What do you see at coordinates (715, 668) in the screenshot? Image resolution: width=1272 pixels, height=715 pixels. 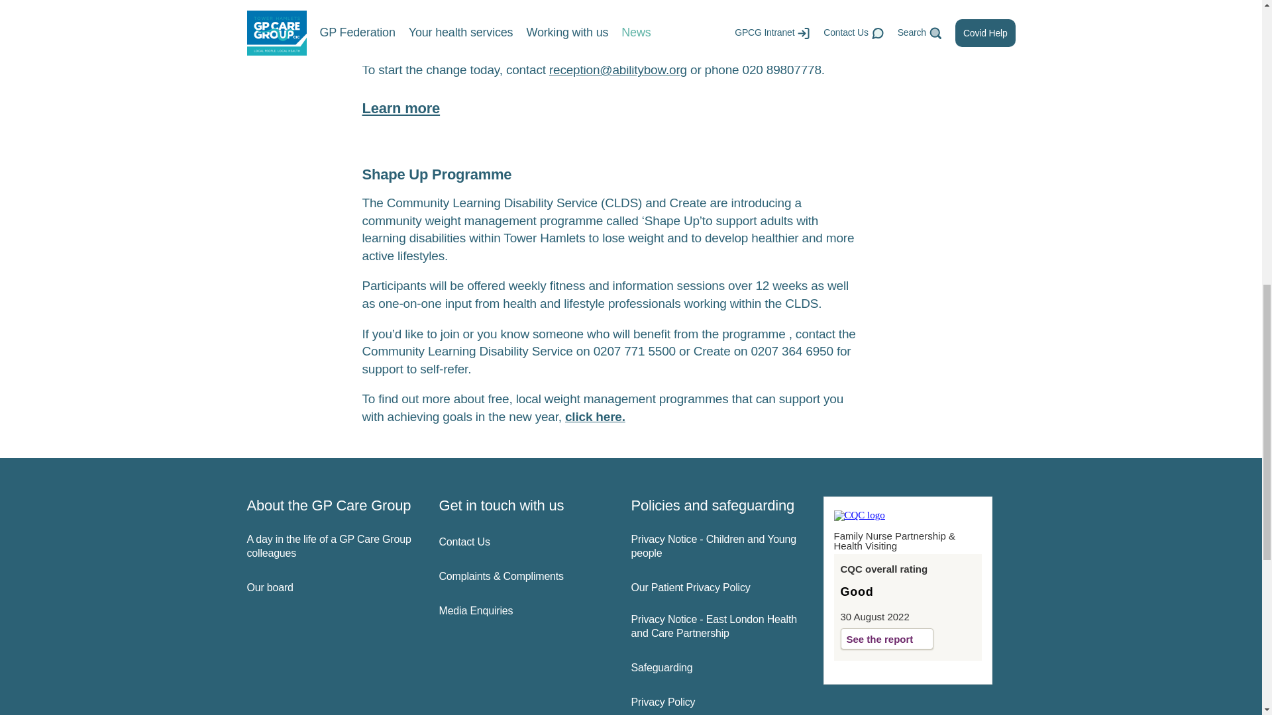 I see `Safeguarding` at bounding box center [715, 668].